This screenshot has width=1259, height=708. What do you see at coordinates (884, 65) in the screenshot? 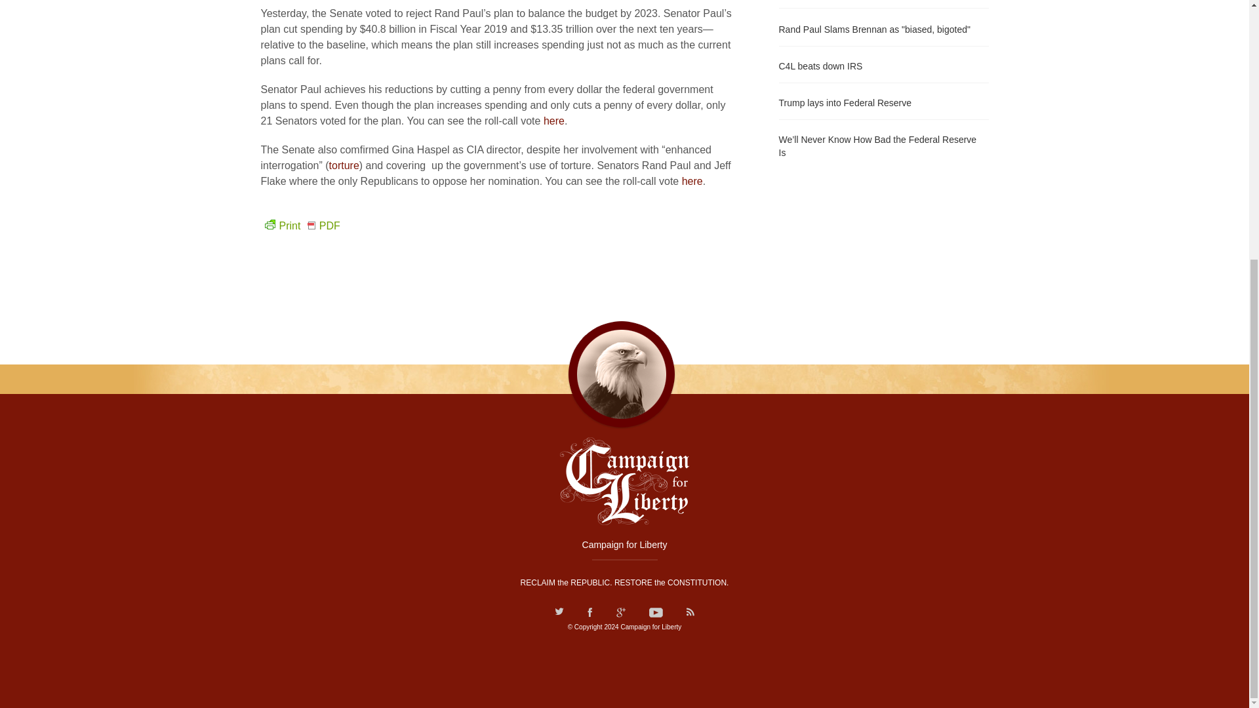
I see `C4L beats down IRS` at bounding box center [884, 65].